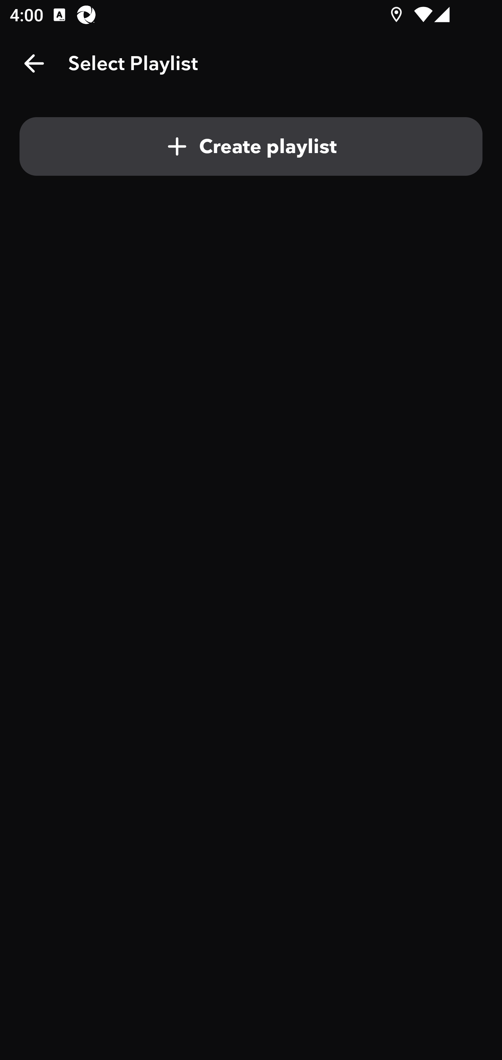 The image size is (502, 1060). What do you see at coordinates (251, 146) in the screenshot?
I see `Create playlist` at bounding box center [251, 146].